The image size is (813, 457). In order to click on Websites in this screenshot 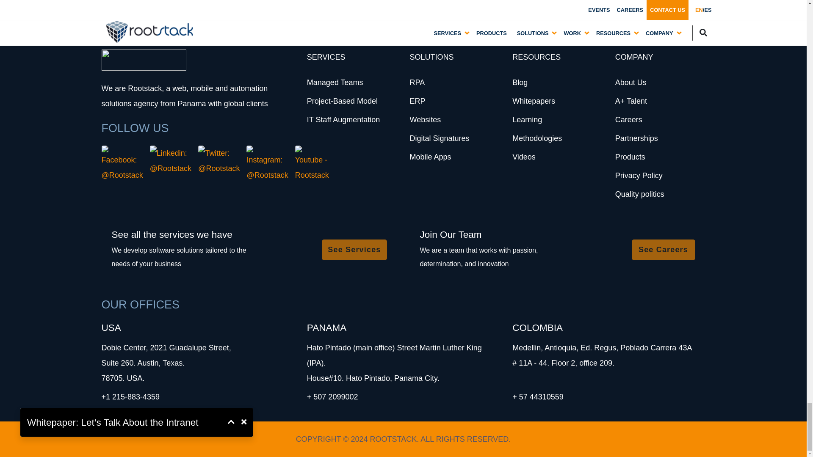, I will do `click(425, 119)`.